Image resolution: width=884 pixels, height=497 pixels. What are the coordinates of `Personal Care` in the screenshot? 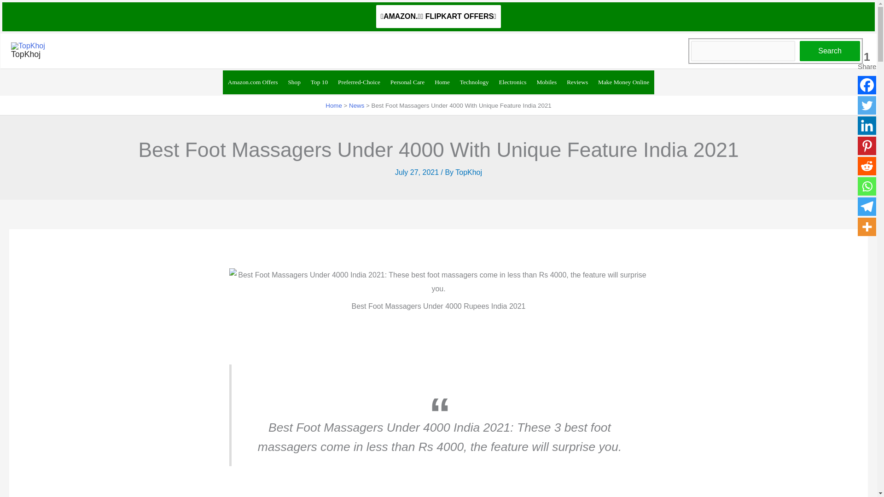 It's located at (407, 82).